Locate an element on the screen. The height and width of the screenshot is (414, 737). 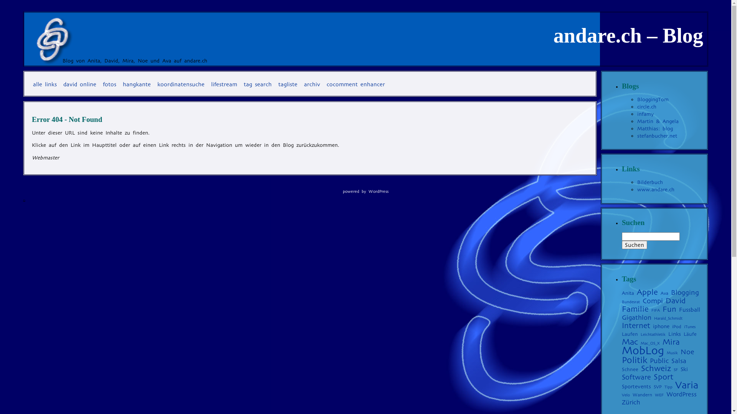
Musik is located at coordinates (673, 353).